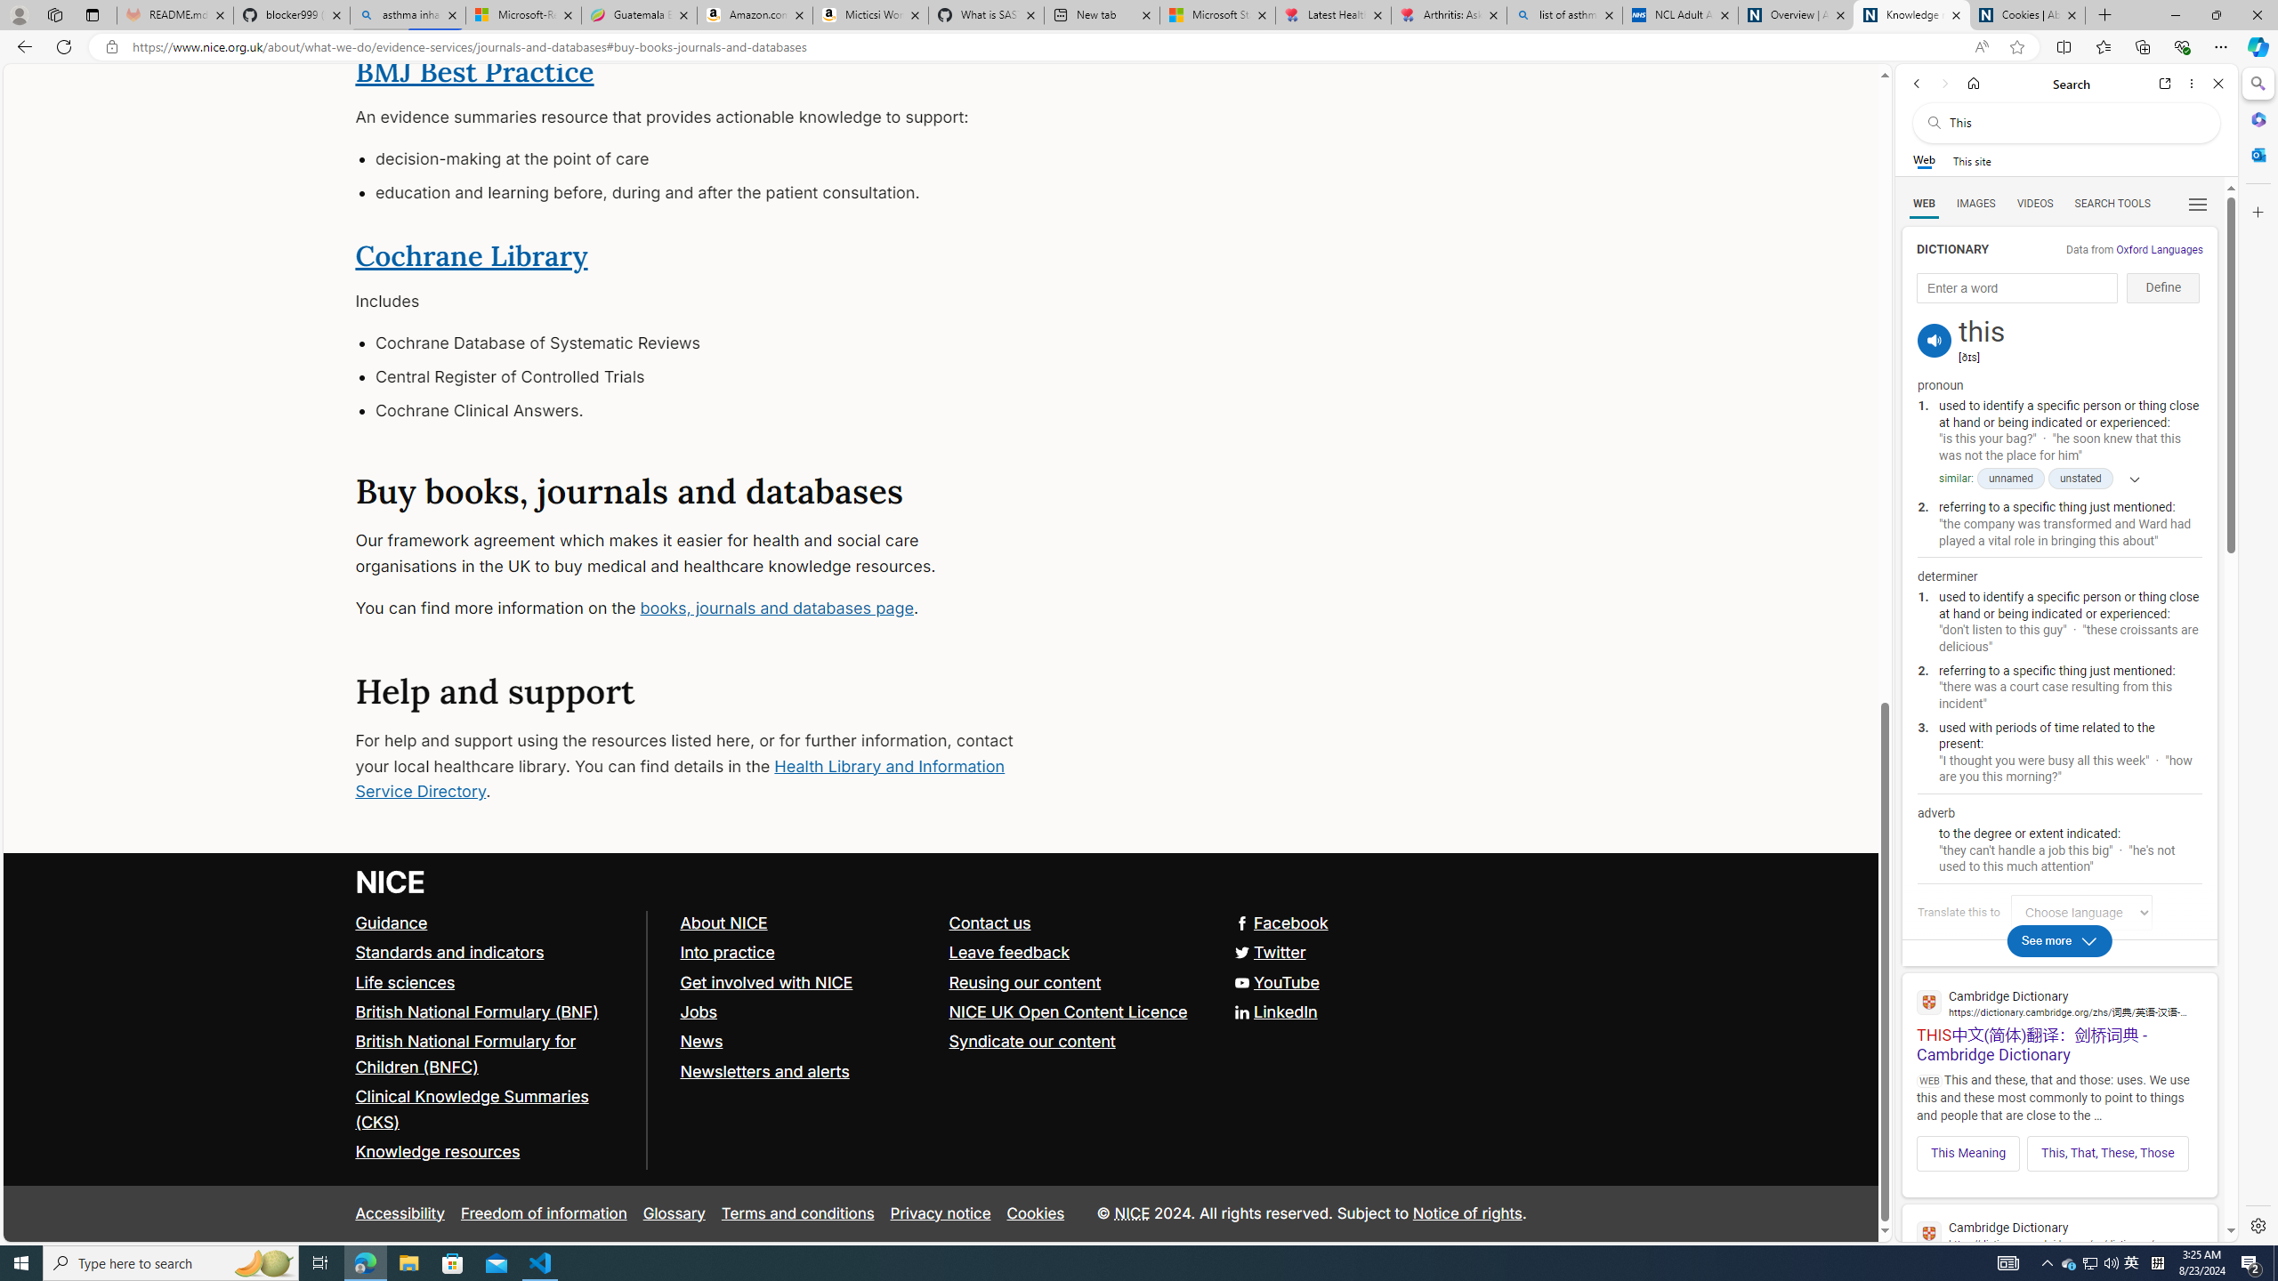 This screenshot has width=2278, height=1281. Describe the element at coordinates (941, 923) in the screenshot. I see `Facebook` at that location.